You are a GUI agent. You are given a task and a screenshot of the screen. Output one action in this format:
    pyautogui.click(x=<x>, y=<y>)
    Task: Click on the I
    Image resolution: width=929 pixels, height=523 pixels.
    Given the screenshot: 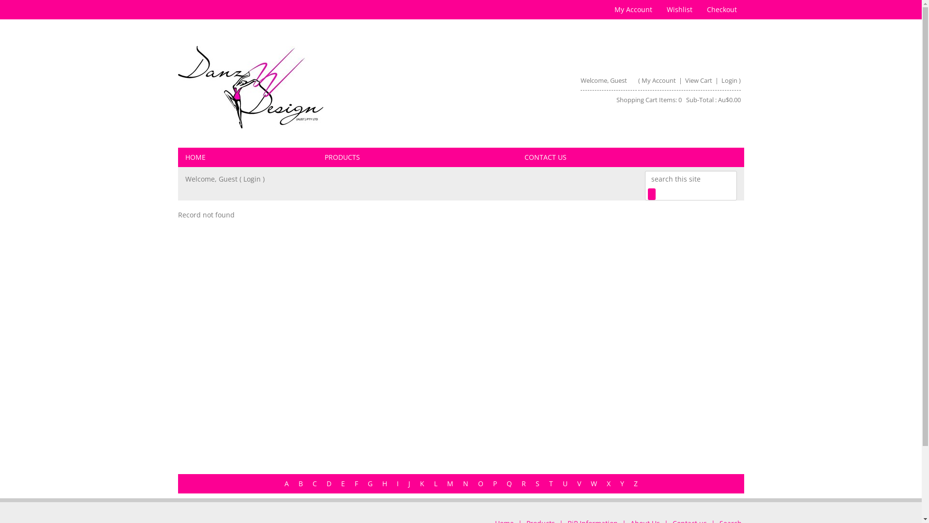 What is the action you would take?
    pyautogui.click(x=398, y=483)
    